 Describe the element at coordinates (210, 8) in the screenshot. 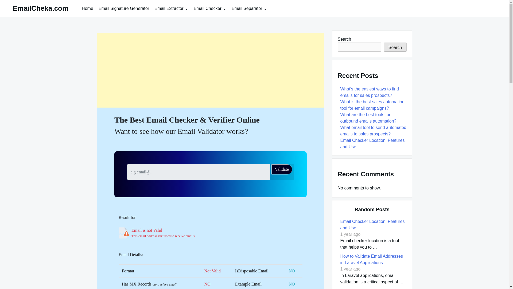

I see `Email Checker` at that location.